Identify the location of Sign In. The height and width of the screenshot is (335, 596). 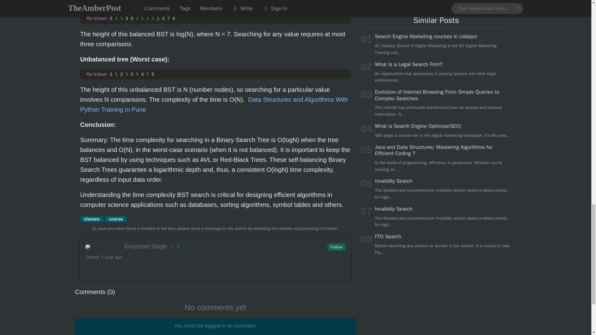
(215, 333).